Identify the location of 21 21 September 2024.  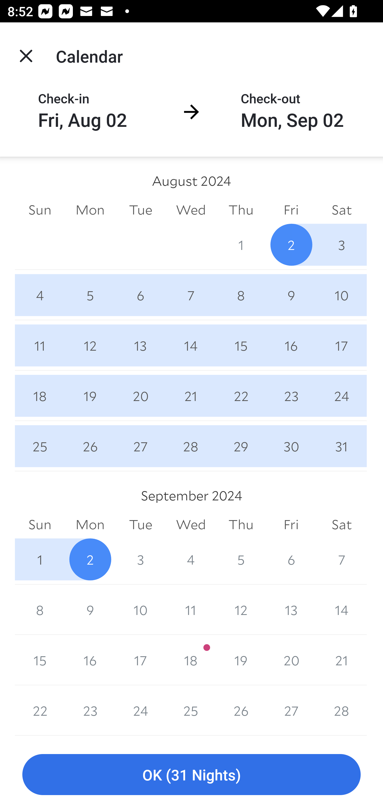
(342, 660).